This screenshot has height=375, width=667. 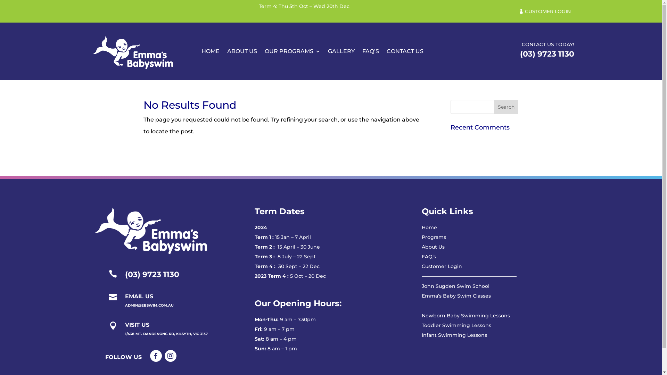 I want to click on HOME, so click(x=211, y=53).